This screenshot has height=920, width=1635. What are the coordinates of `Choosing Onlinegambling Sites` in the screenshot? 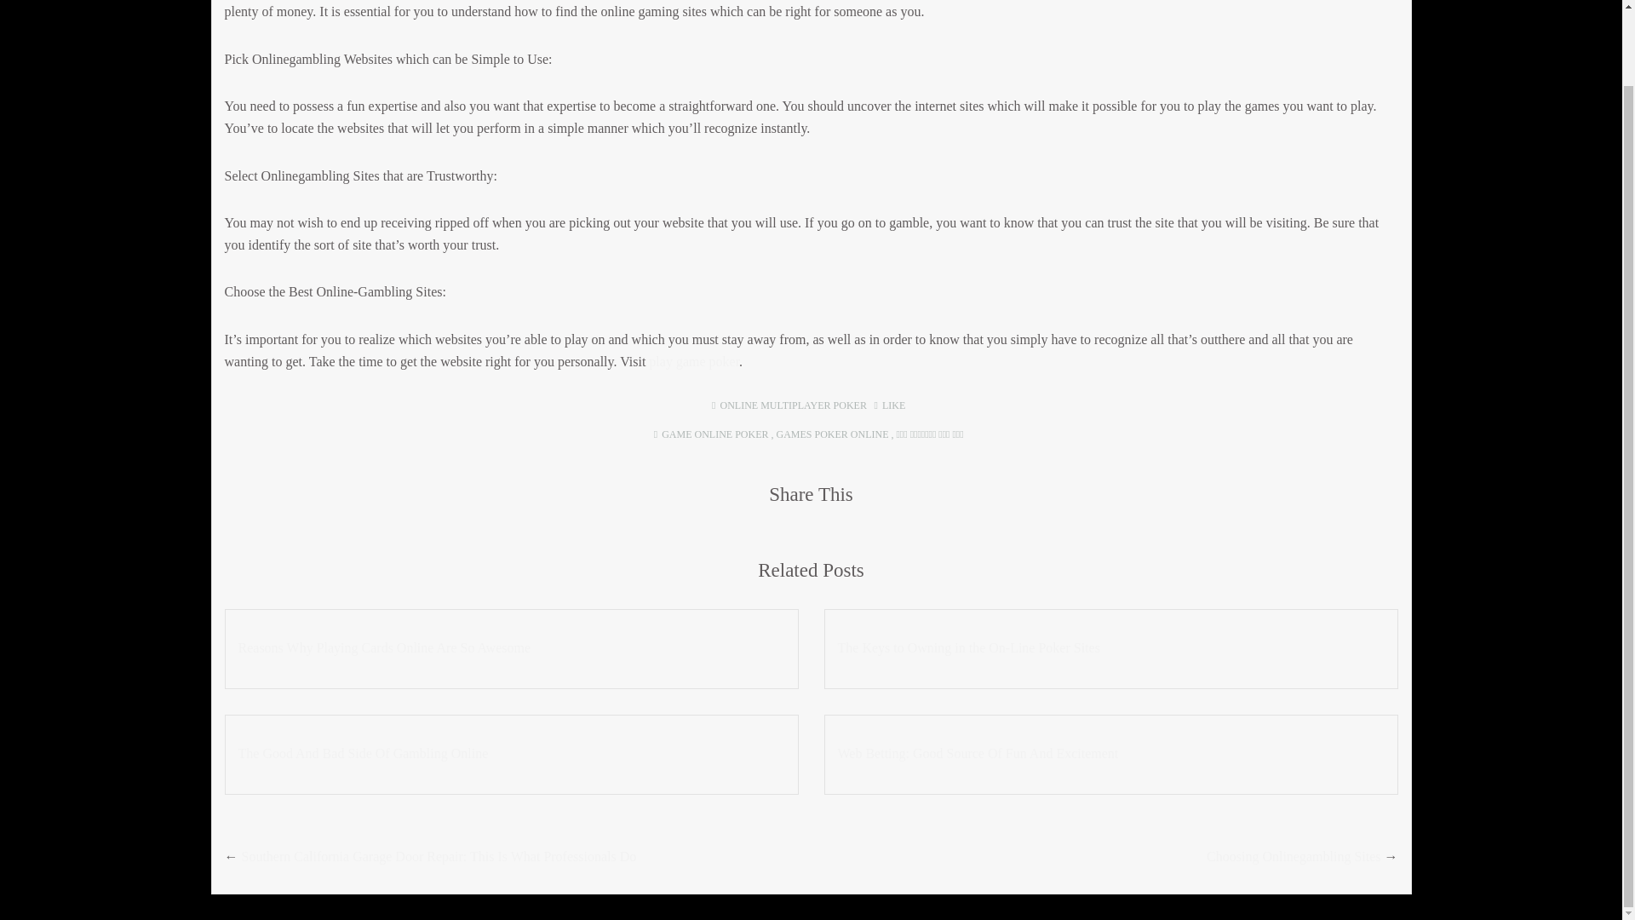 It's located at (1293, 856).